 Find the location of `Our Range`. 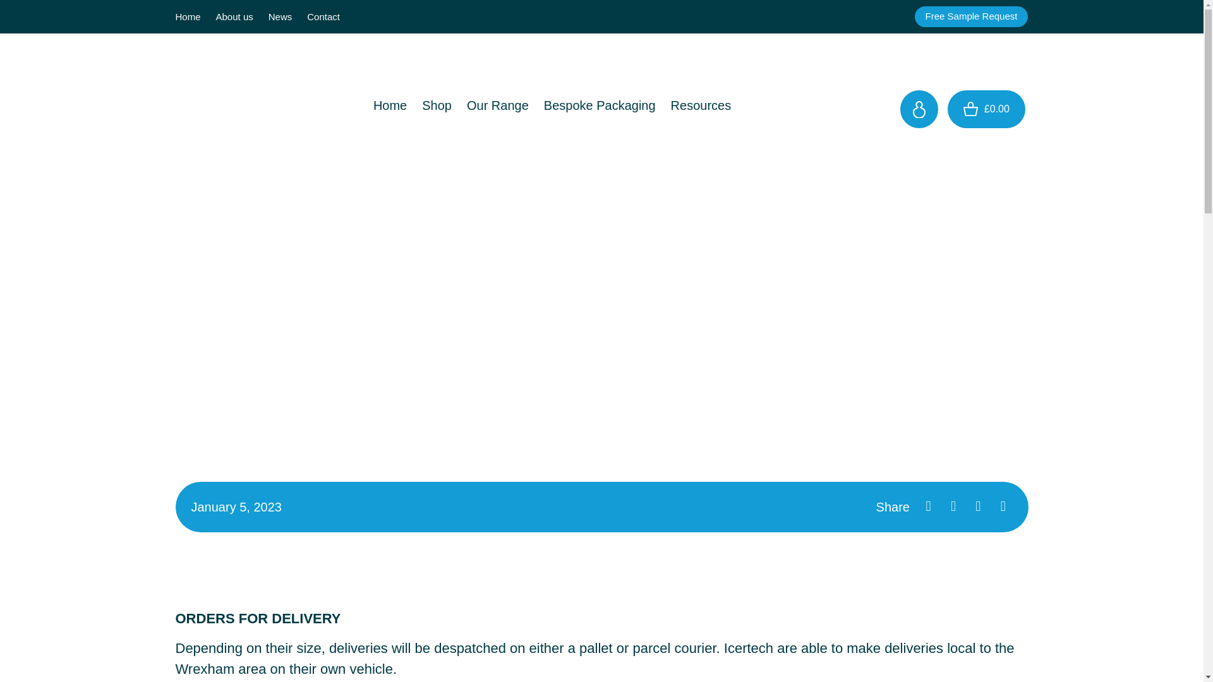

Our Range is located at coordinates (498, 103).